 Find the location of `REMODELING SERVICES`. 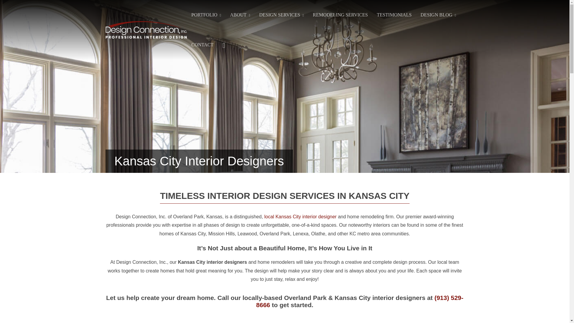

REMODELING SERVICES is located at coordinates (340, 15).